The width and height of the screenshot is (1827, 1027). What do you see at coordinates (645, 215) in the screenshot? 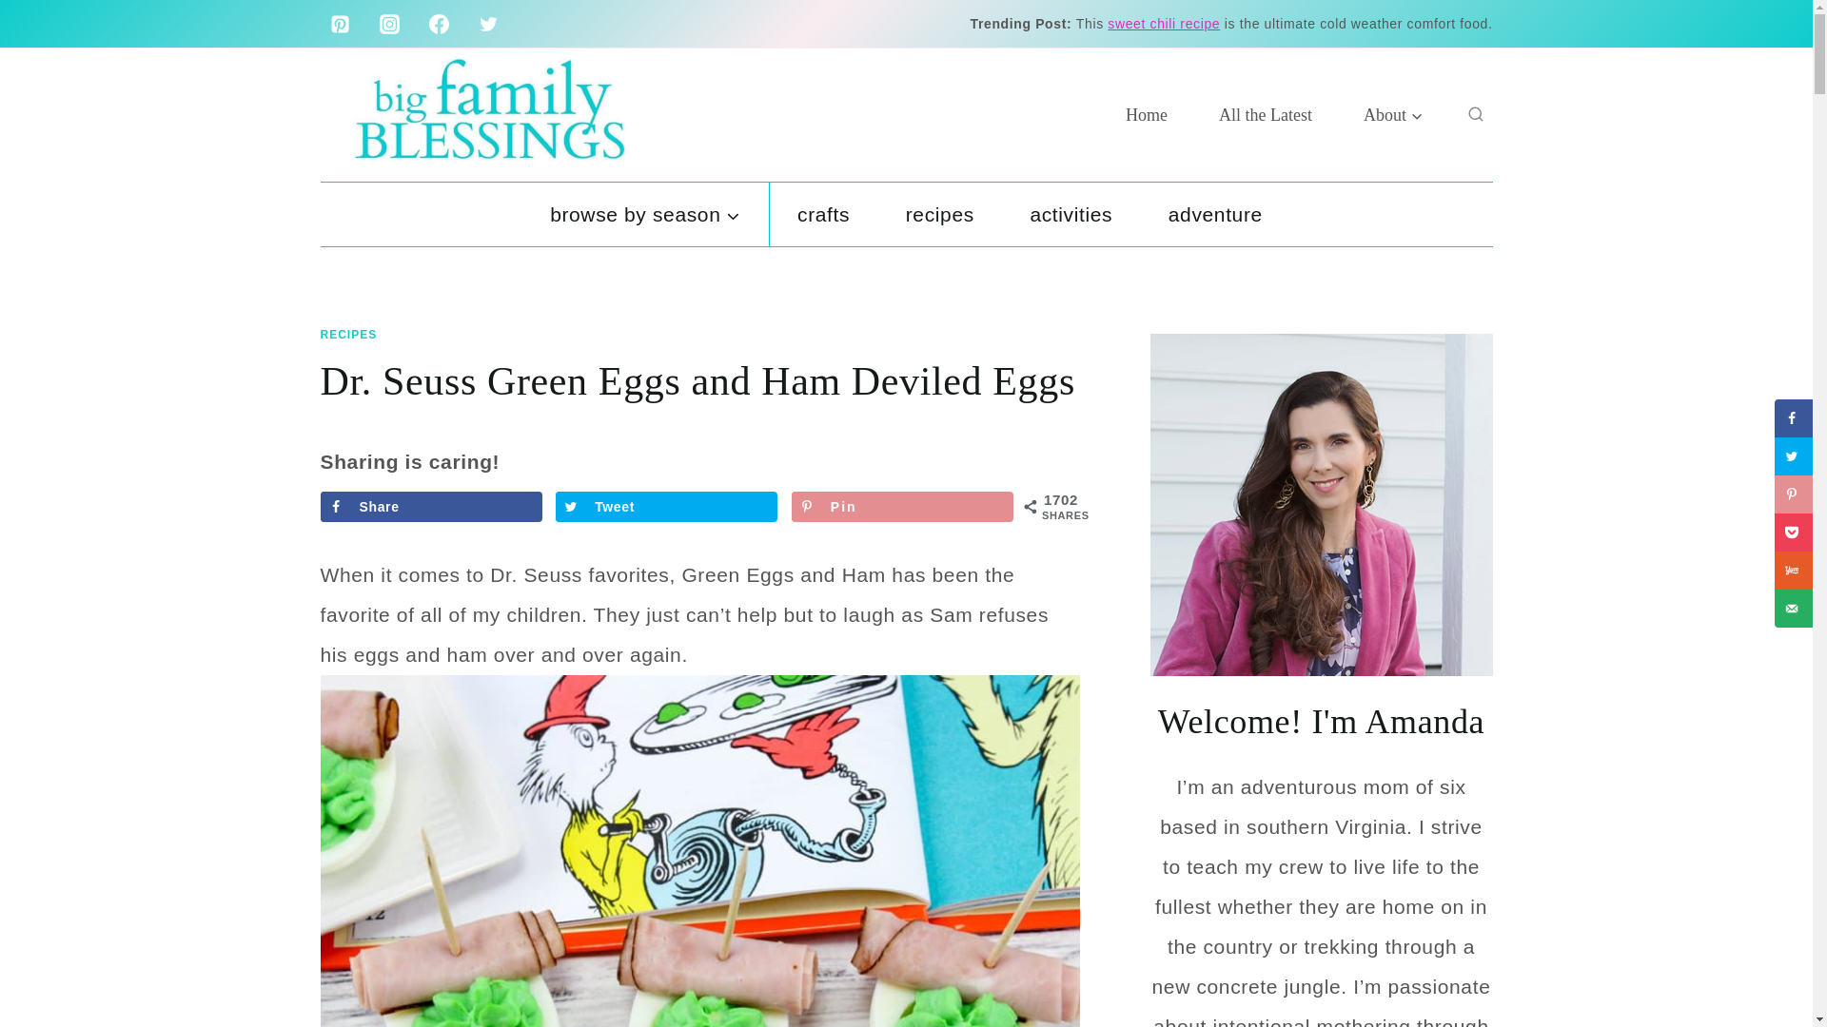
I see `browse by season` at bounding box center [645, 215].